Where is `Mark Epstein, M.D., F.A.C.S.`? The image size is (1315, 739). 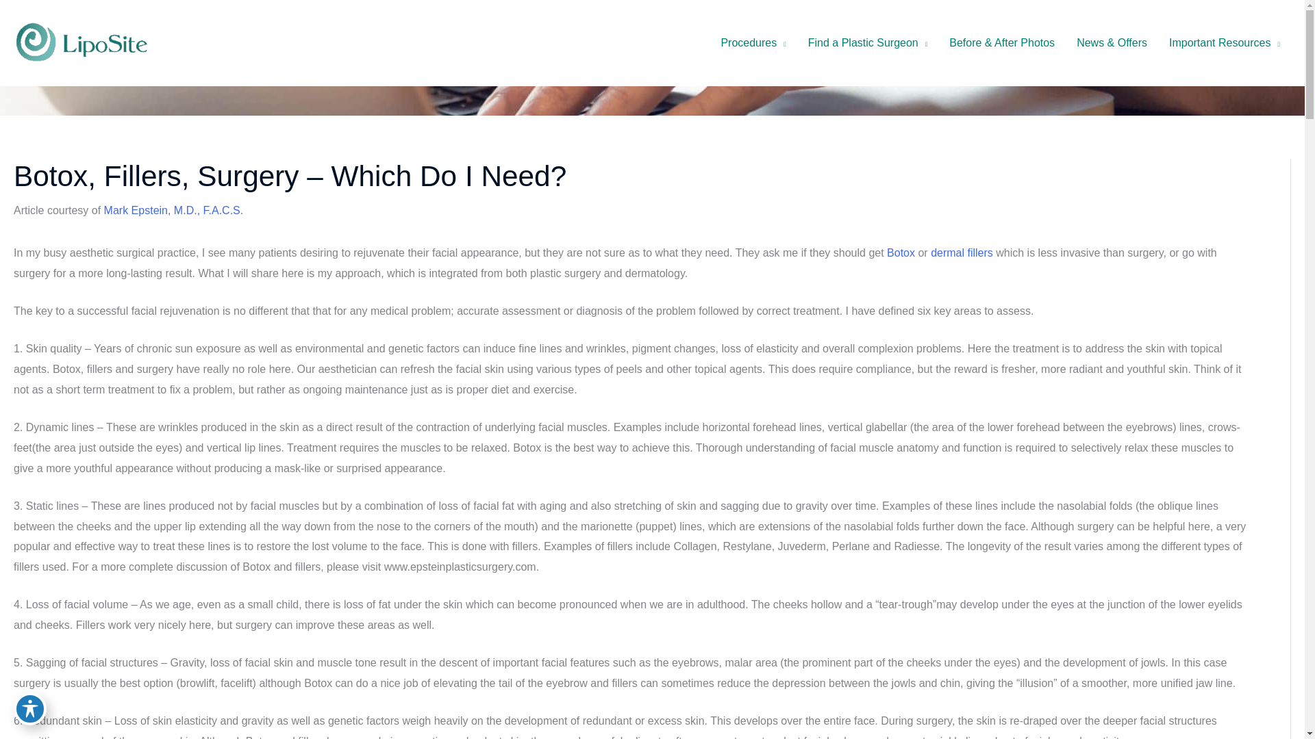 Mark Epstein, M.D., F.A.C.S. is located at coordinates (173, 211).